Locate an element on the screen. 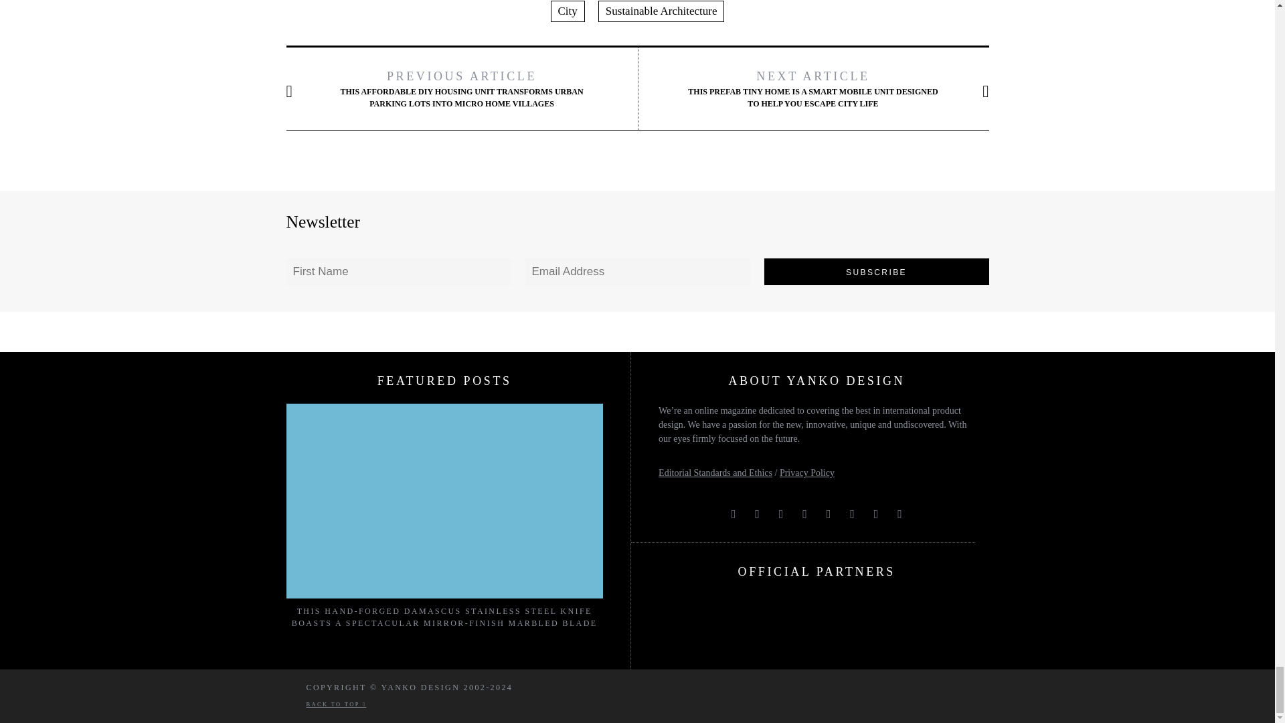  Privacy Policy is located at coordinates (807, 473).